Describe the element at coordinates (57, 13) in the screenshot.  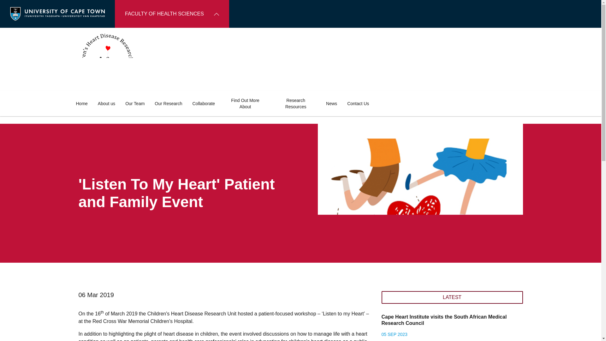
I see `Home` at that location.